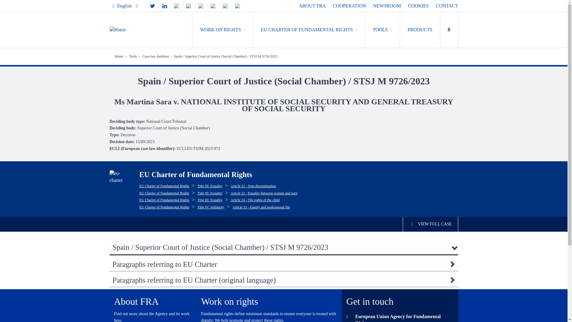 The width and height of the screenshot is (572, 322). Describe the element at coordinates (226, 5) in the screenshot. I see `FRA's PeerTube channel` at that location.